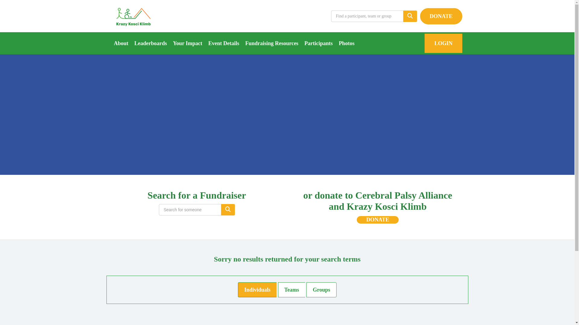  I want to click on Fundraising Resources, so click(271, 43).